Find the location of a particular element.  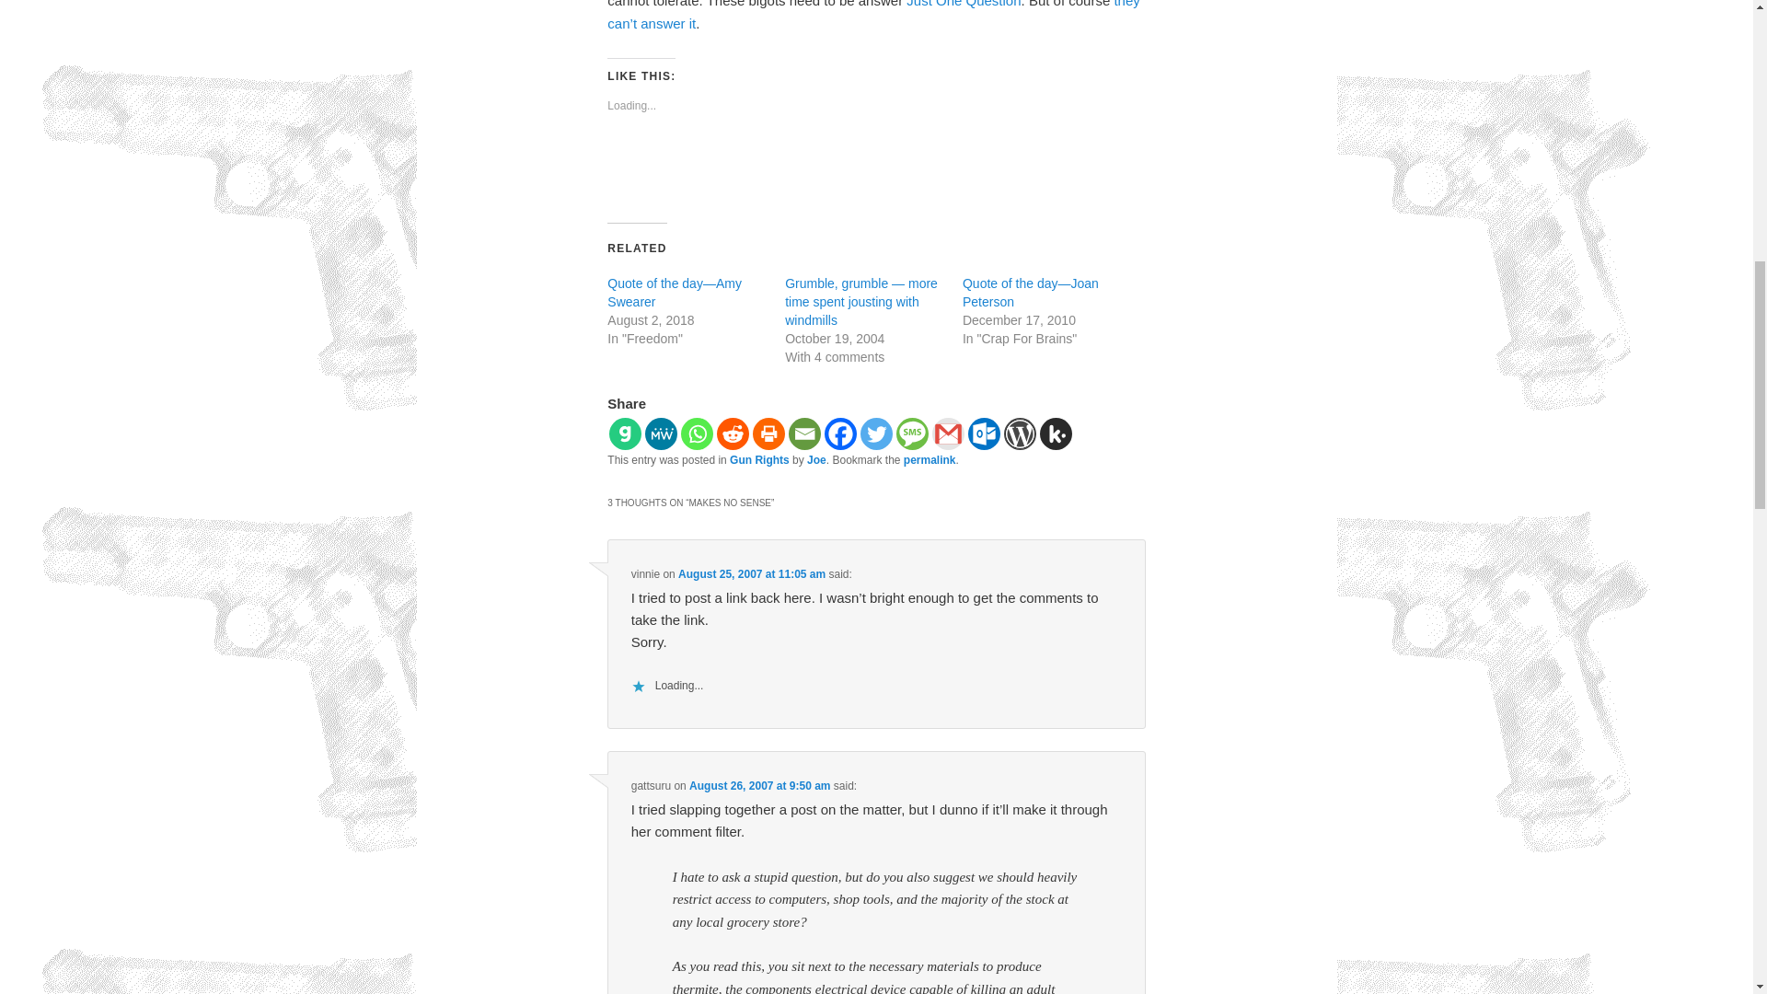

MeWe is located at coordinates (661, 433).